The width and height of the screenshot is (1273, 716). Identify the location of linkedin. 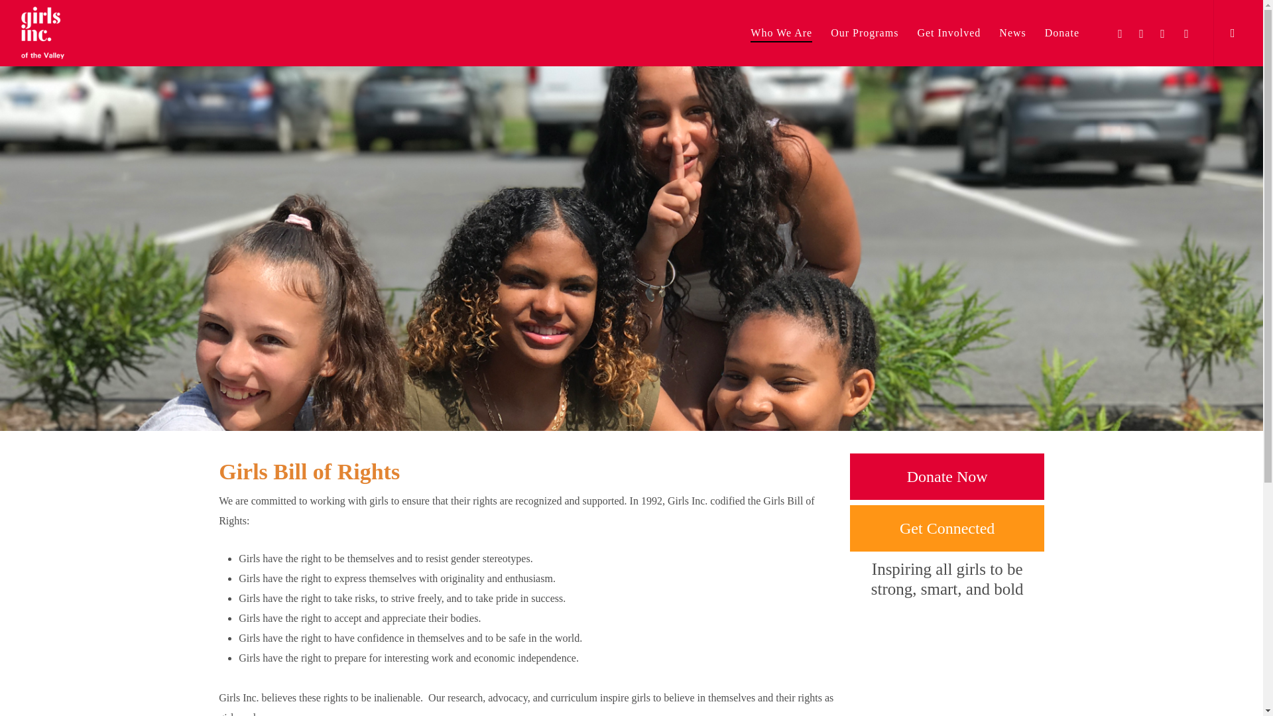
(1163, 32).